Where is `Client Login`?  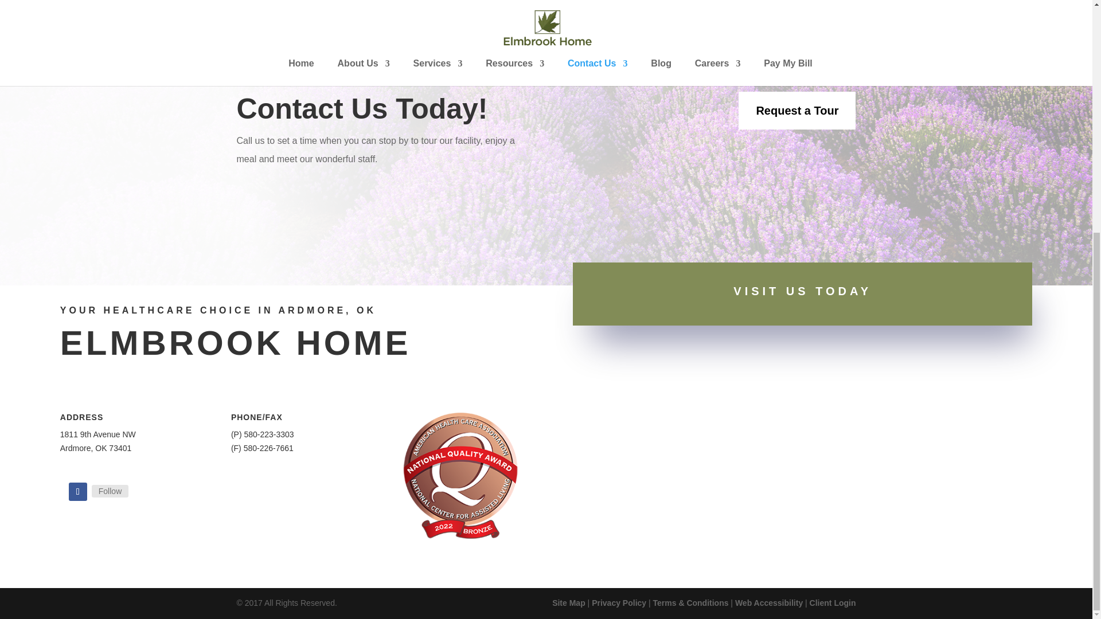
Client Login is located at coordinates (833, 603).